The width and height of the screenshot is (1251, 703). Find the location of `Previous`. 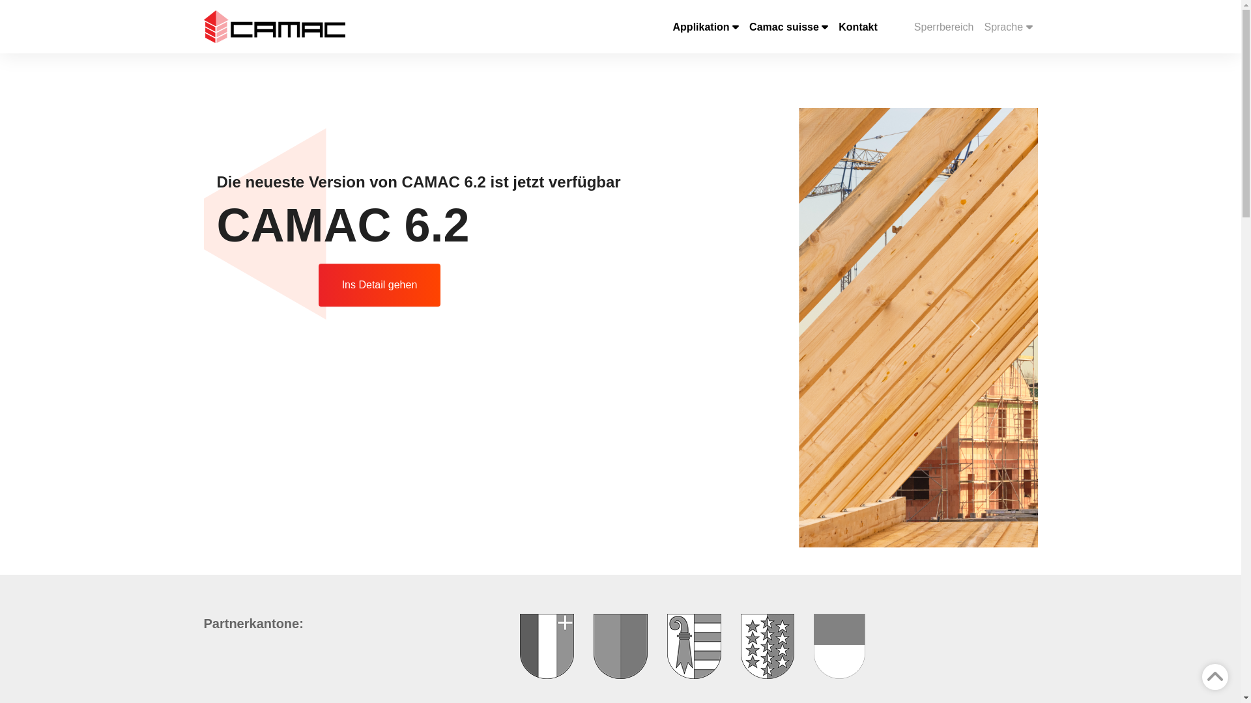

Previous is located at coordinates (266, 328).